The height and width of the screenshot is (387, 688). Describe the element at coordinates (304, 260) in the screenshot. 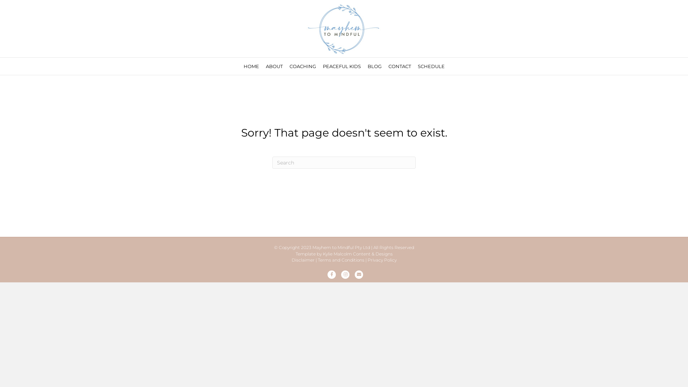

I see `Disclaimer |` at that location.